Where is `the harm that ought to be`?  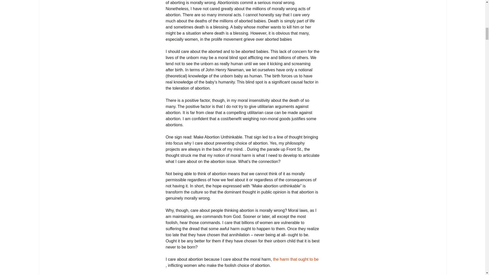
the harm that ought to be is located at coordinates (296, 259).